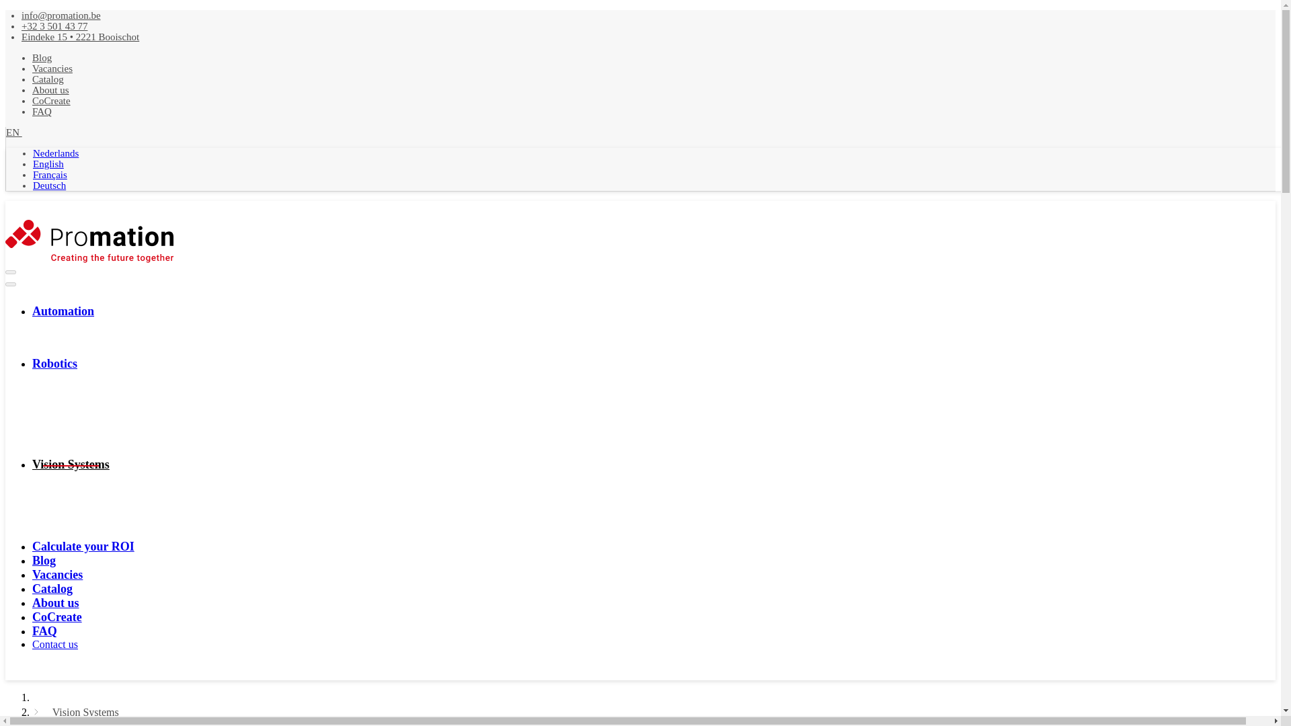 The width and height of the screenshot is (1291, 726). What do you see at coordinates (49, 186) in the screenshot?
I see `Deutsch` at bounding box center [49, 186].